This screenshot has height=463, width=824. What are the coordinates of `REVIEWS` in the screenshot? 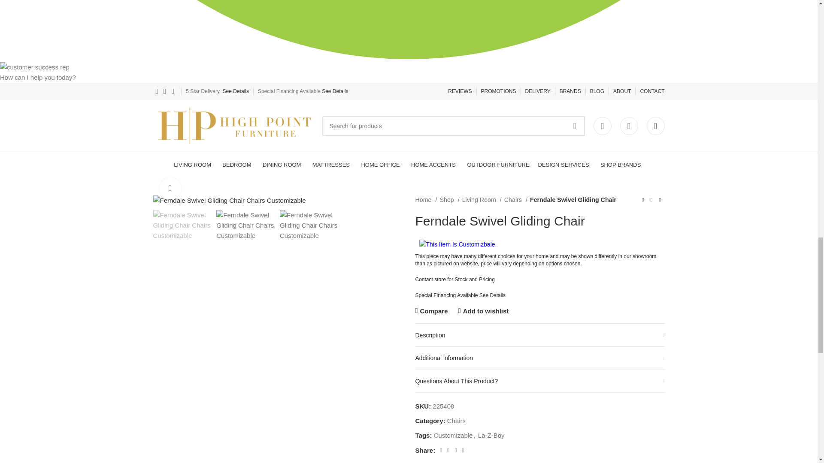 It's located at (460, 91).